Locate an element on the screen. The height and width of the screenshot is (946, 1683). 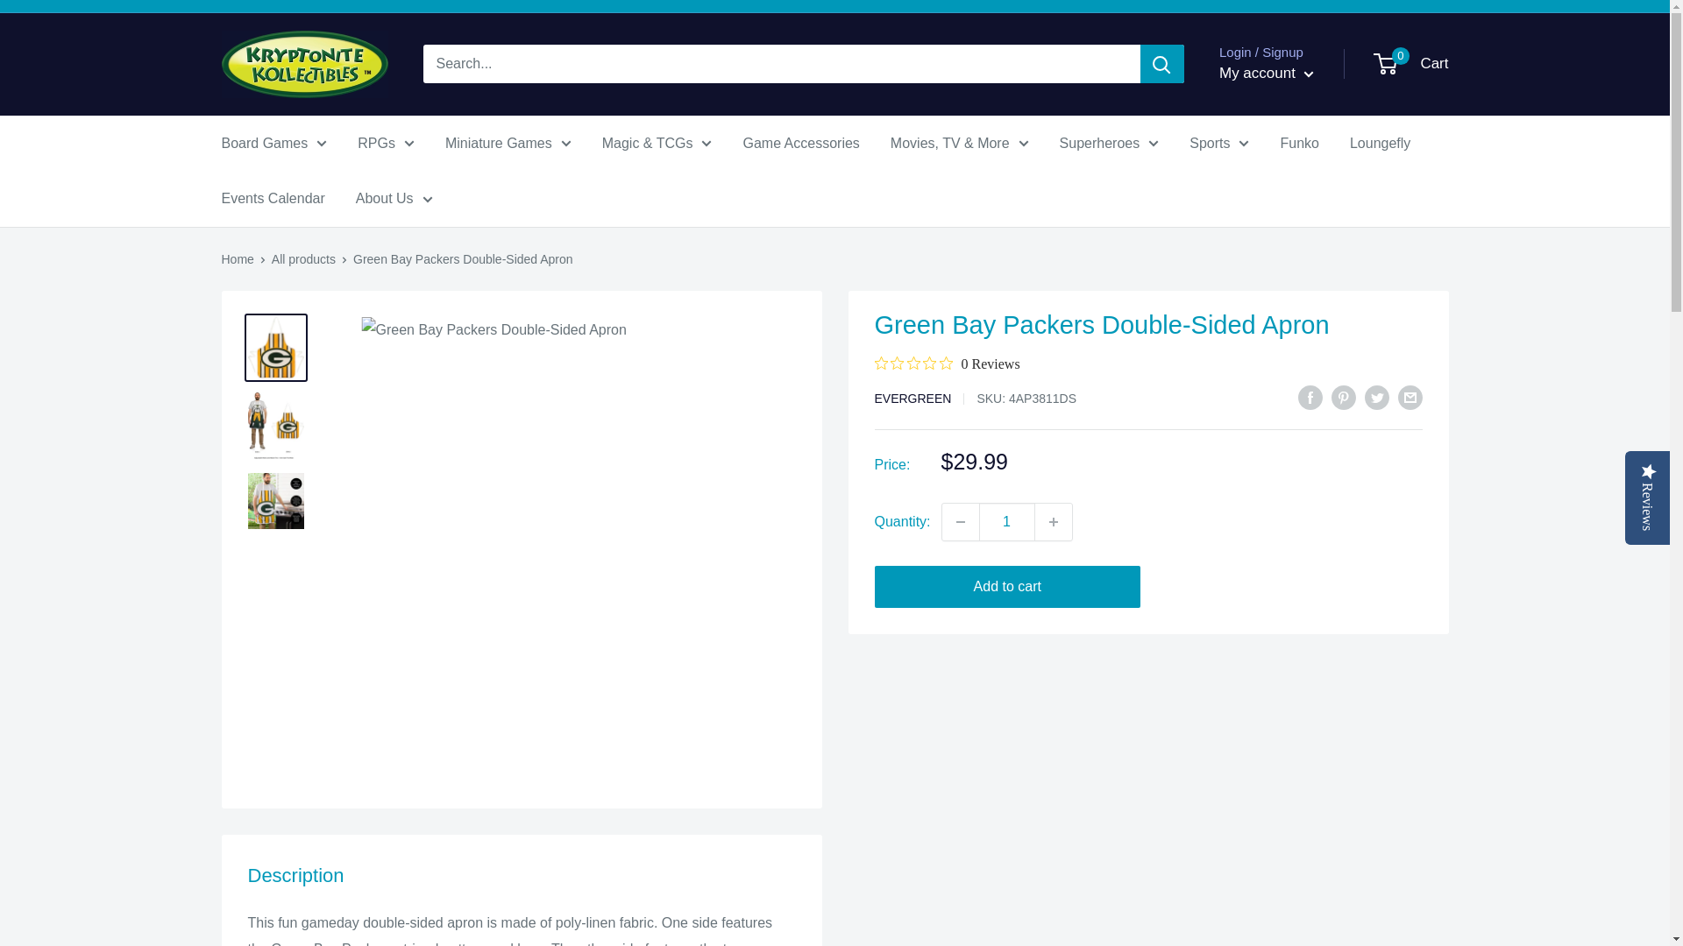
0 Reviews is located at coordinates (947, 364).